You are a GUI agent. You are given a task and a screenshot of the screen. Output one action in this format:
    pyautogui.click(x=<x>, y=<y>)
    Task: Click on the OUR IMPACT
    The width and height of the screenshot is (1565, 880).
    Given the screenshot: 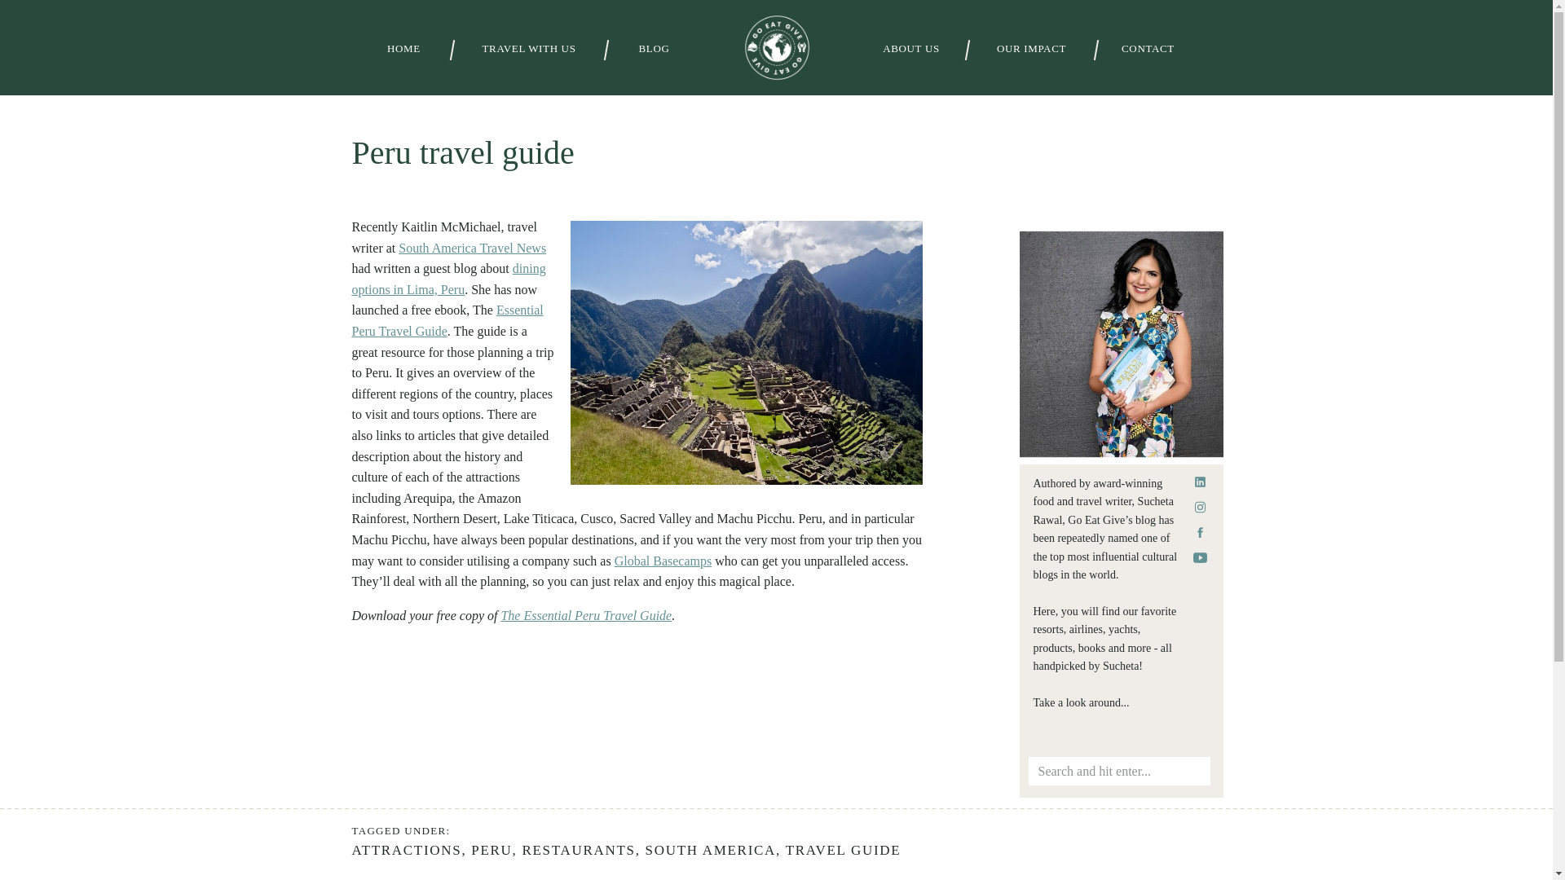 What is the action you would take?
    pyautogui.click(x=1031, y=50)
    